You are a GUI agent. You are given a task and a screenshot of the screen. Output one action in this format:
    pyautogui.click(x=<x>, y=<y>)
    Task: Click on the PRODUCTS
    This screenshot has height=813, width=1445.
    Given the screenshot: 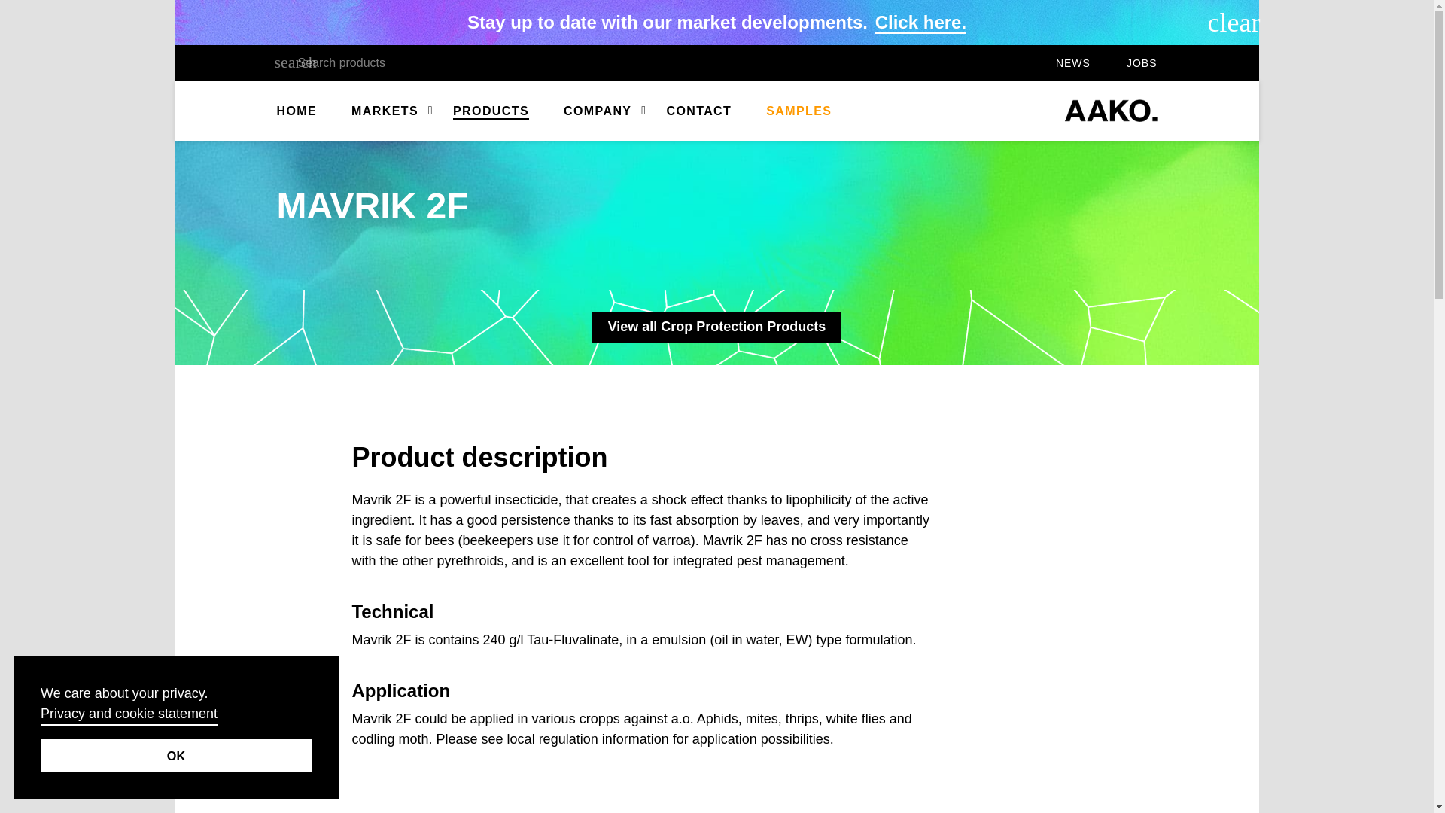 What is the action you would take?
    pyautogui.click(x=491, y=111)
    